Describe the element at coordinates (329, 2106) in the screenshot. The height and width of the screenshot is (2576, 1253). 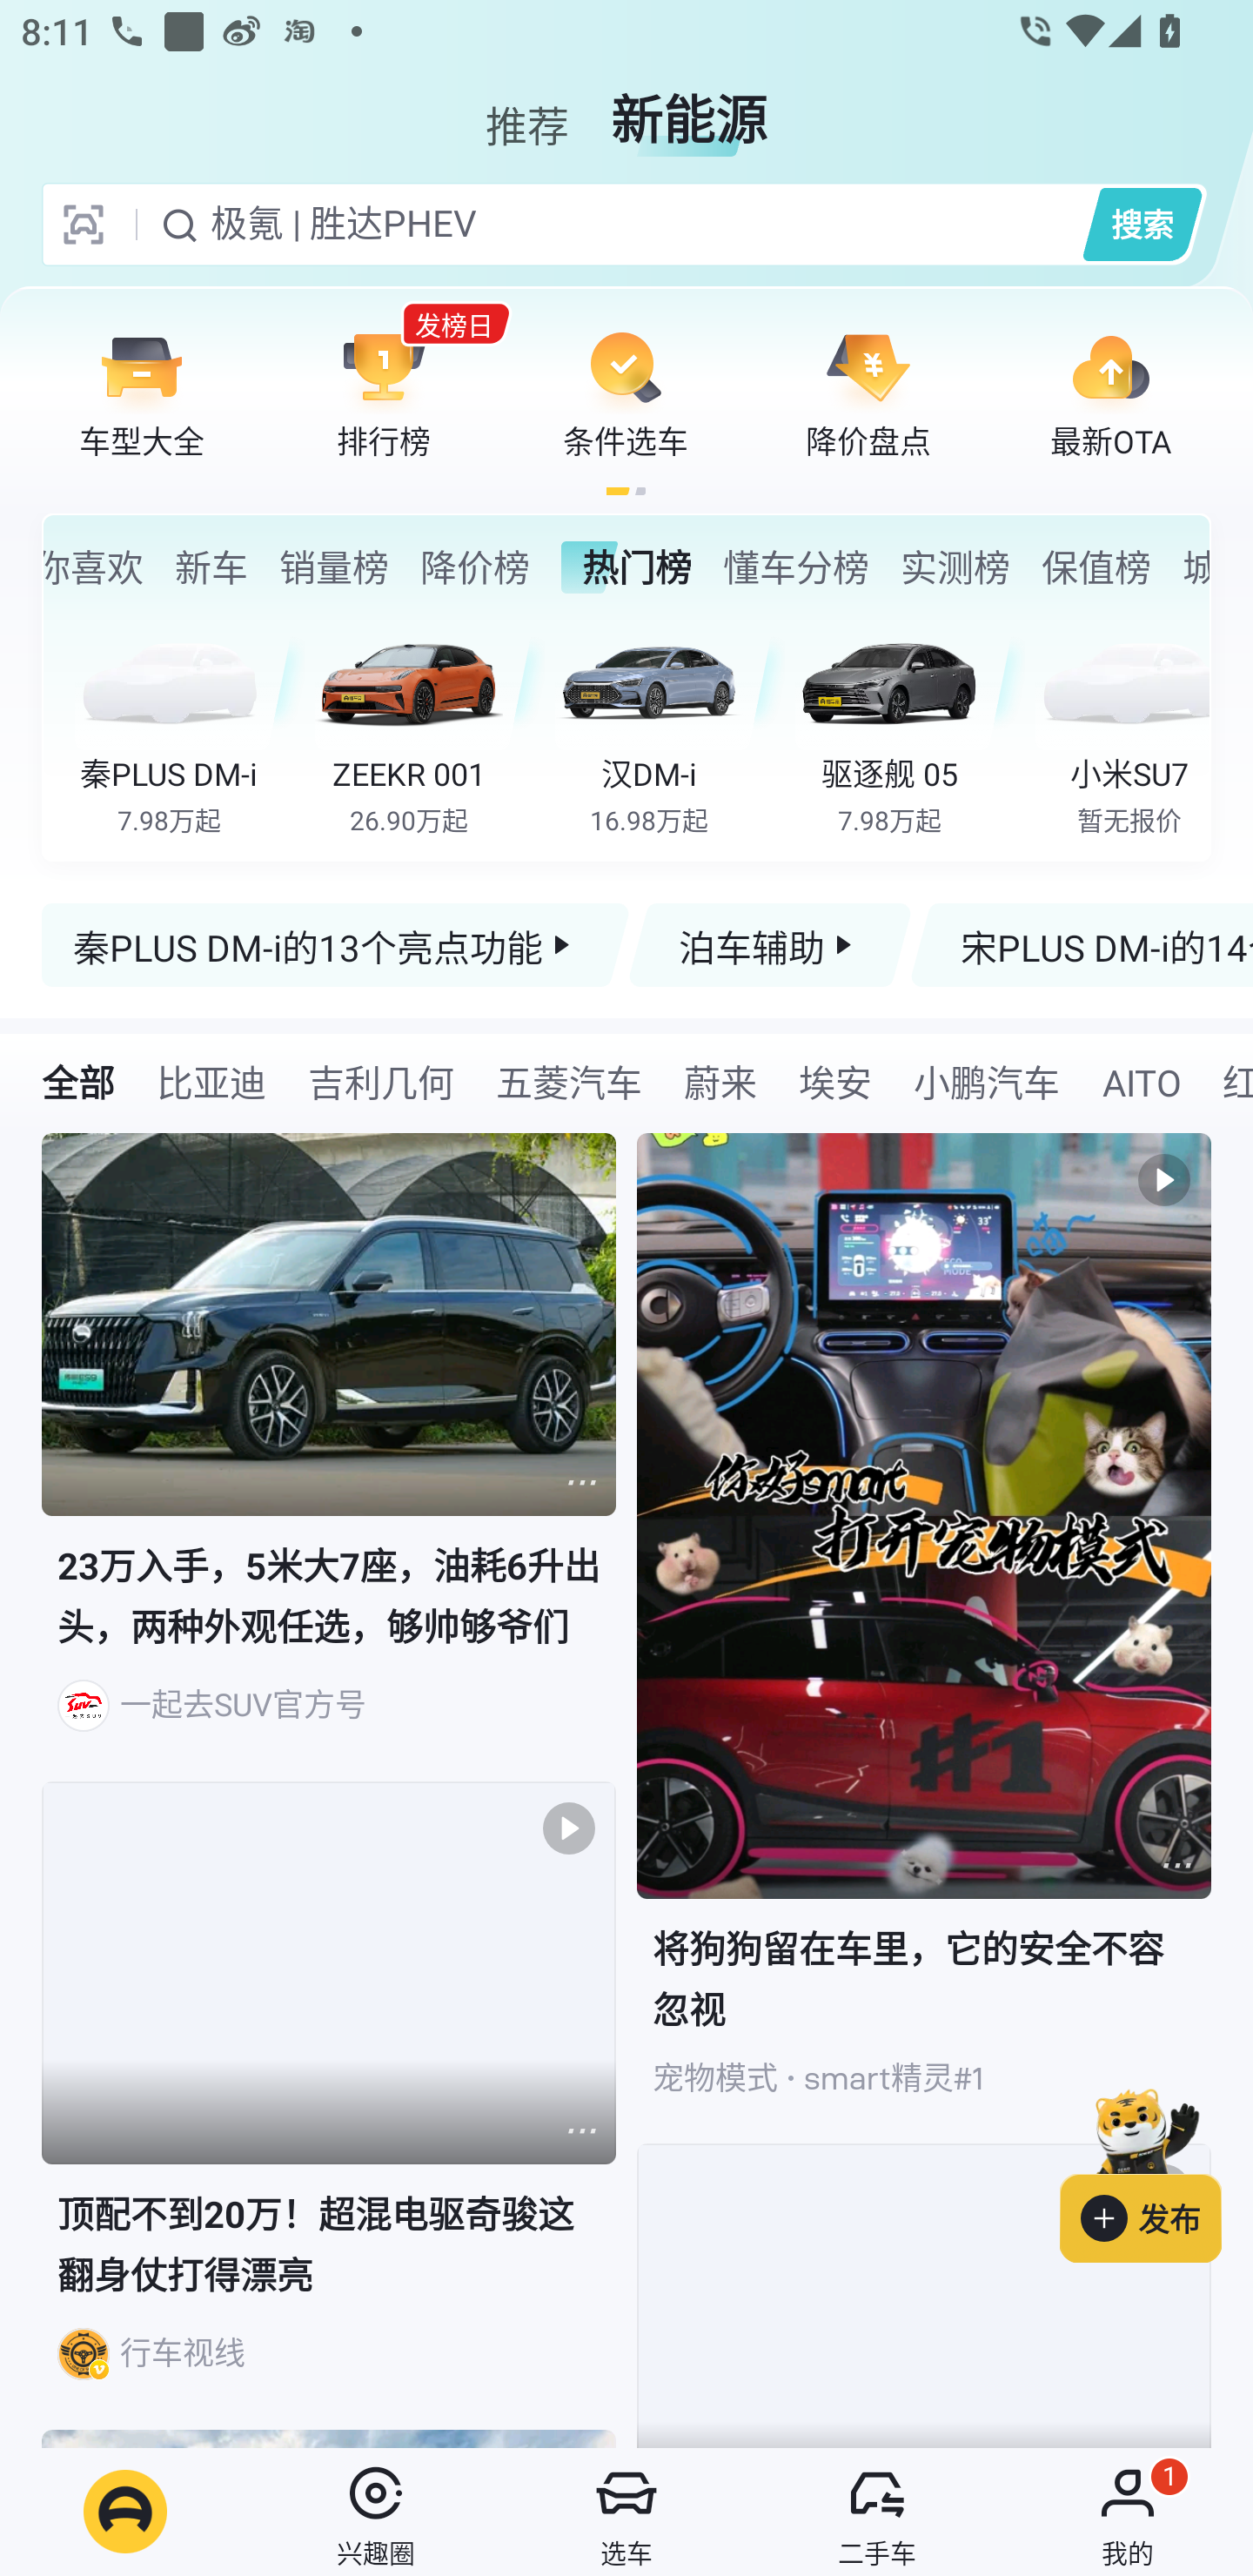
I see `  顶配不到20万！超混电驱奇骏这翻身仗打得漂亮 行车视线` at that location.